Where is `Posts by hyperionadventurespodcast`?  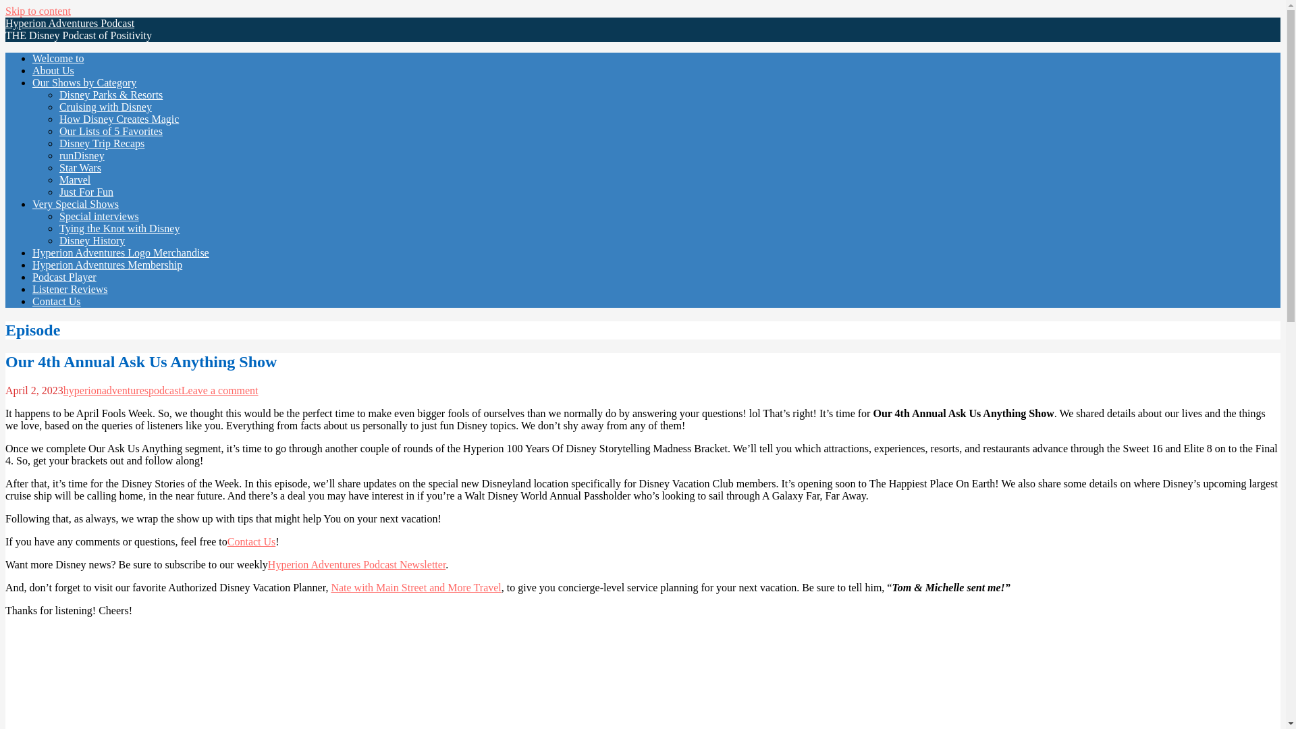 Posts by hyperionadventurespodcast is located at coordinates (122, 390).